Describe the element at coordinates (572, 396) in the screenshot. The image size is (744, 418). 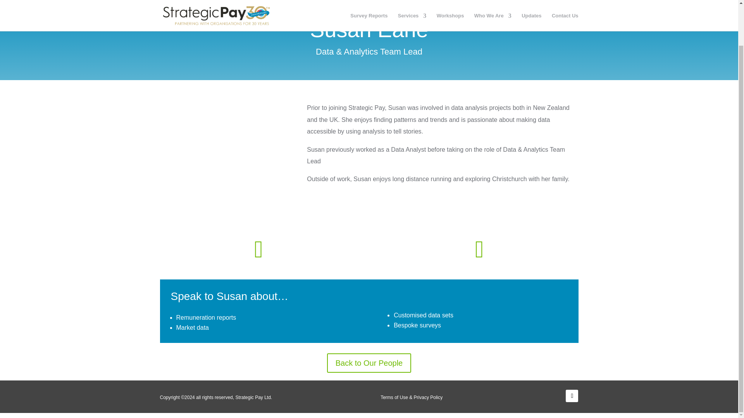
I see `Follow on LinkedIn` at that location.